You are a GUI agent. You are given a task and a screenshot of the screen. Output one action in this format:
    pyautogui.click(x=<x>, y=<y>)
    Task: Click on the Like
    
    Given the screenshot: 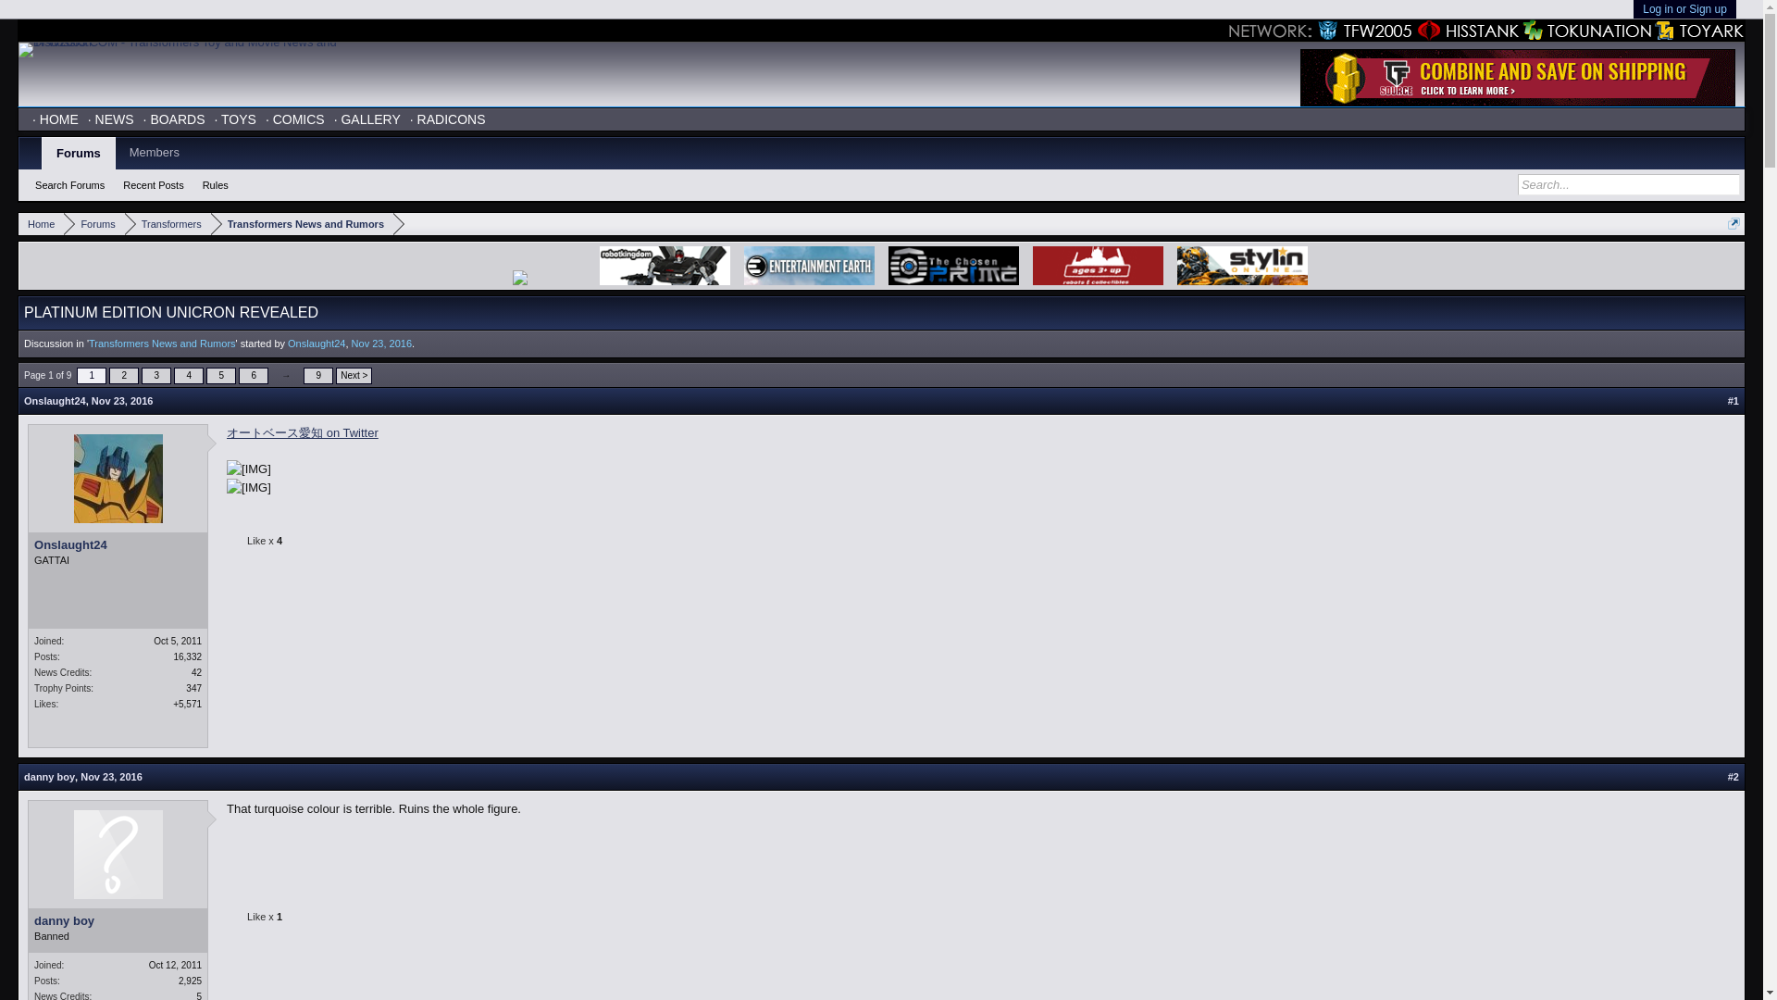 What is the action you would take?
    pyautogui.click(x=111, y=776)
    